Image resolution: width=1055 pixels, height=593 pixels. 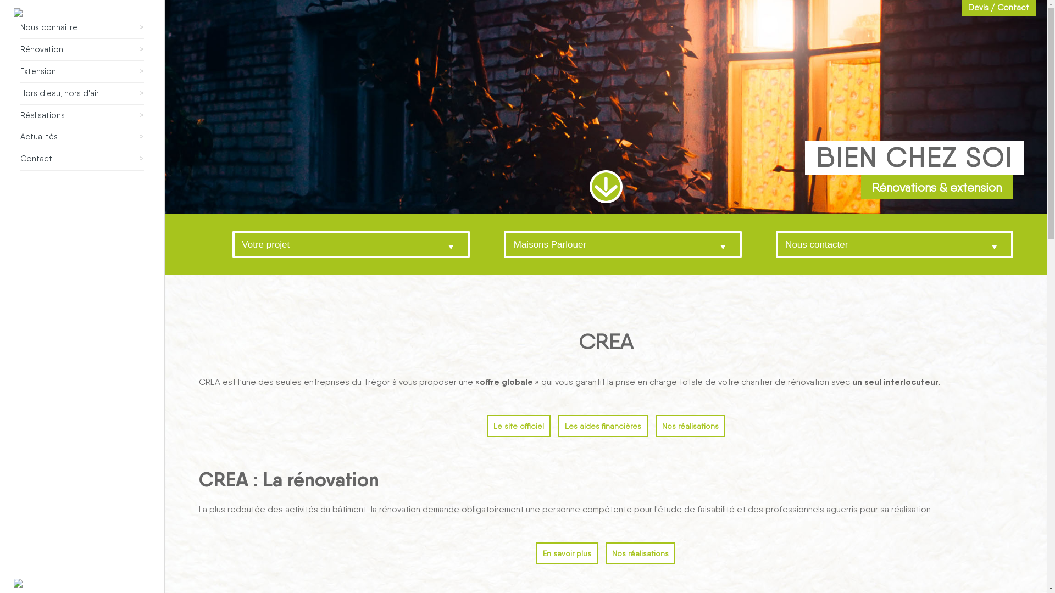 I want to click on Extension, so click(x=38, y=71).